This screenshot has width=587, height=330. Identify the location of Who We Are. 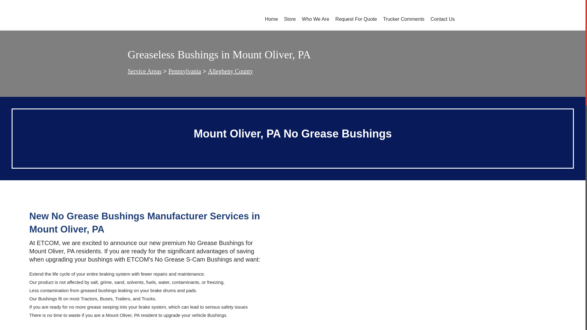
(316, 19).